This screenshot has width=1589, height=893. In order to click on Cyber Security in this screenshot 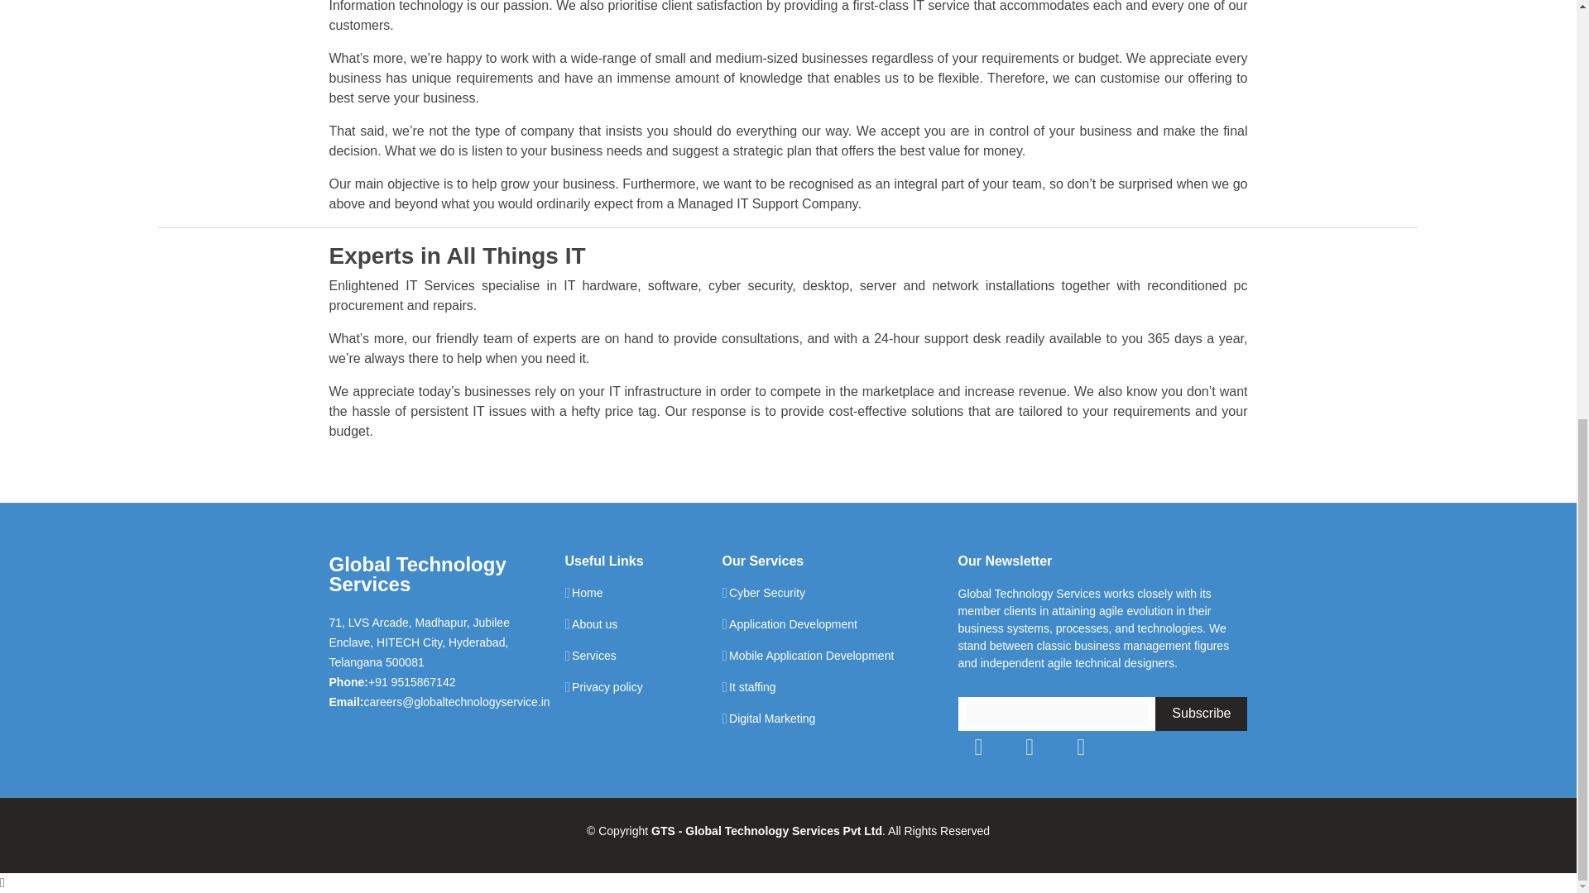, I will do `click(767, 592)`.